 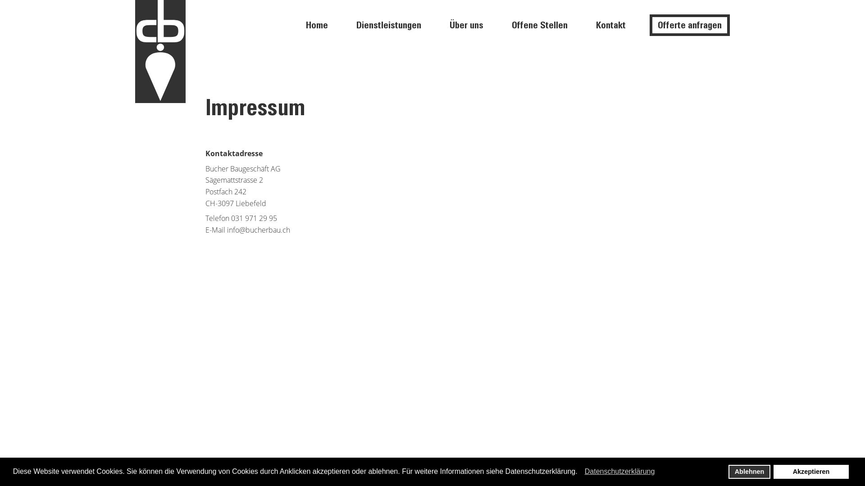 What do you see at coordinates (251, 473) in the screenshot?
I see `Artd` at bounding box center [251, 473].